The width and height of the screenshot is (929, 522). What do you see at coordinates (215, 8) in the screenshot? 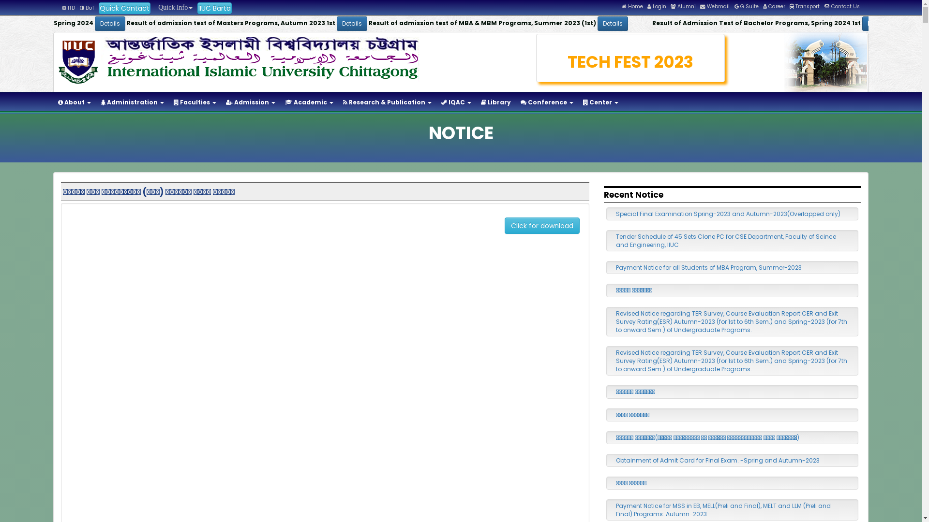
I see `IIUC Barta` at bounding box center [215, 8].